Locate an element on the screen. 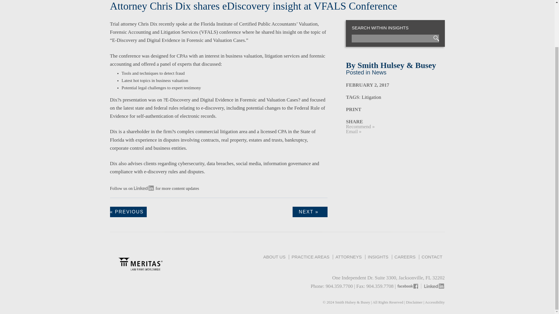 This screenshot has height=314, width=559. PRINT is located at coordinates (353, 109).